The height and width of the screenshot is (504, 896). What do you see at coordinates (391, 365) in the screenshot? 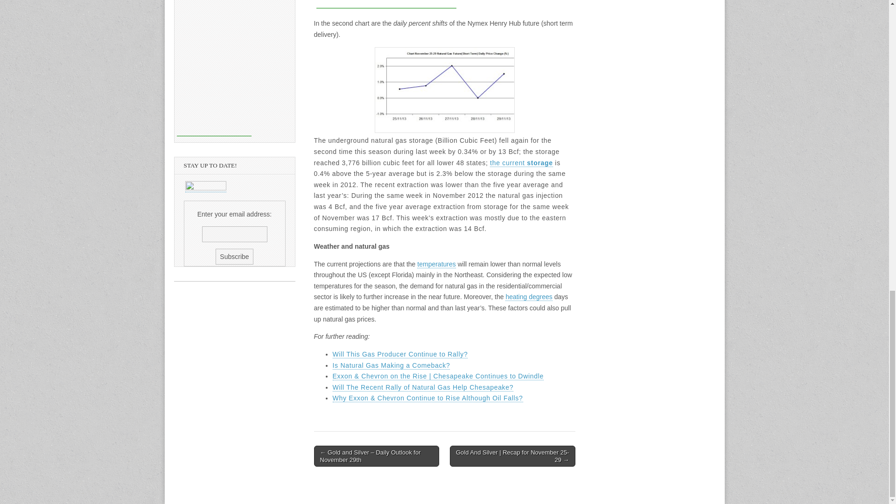
I see `Is Natural Gas Making a Comeback?` at bounding box center [391, 365].